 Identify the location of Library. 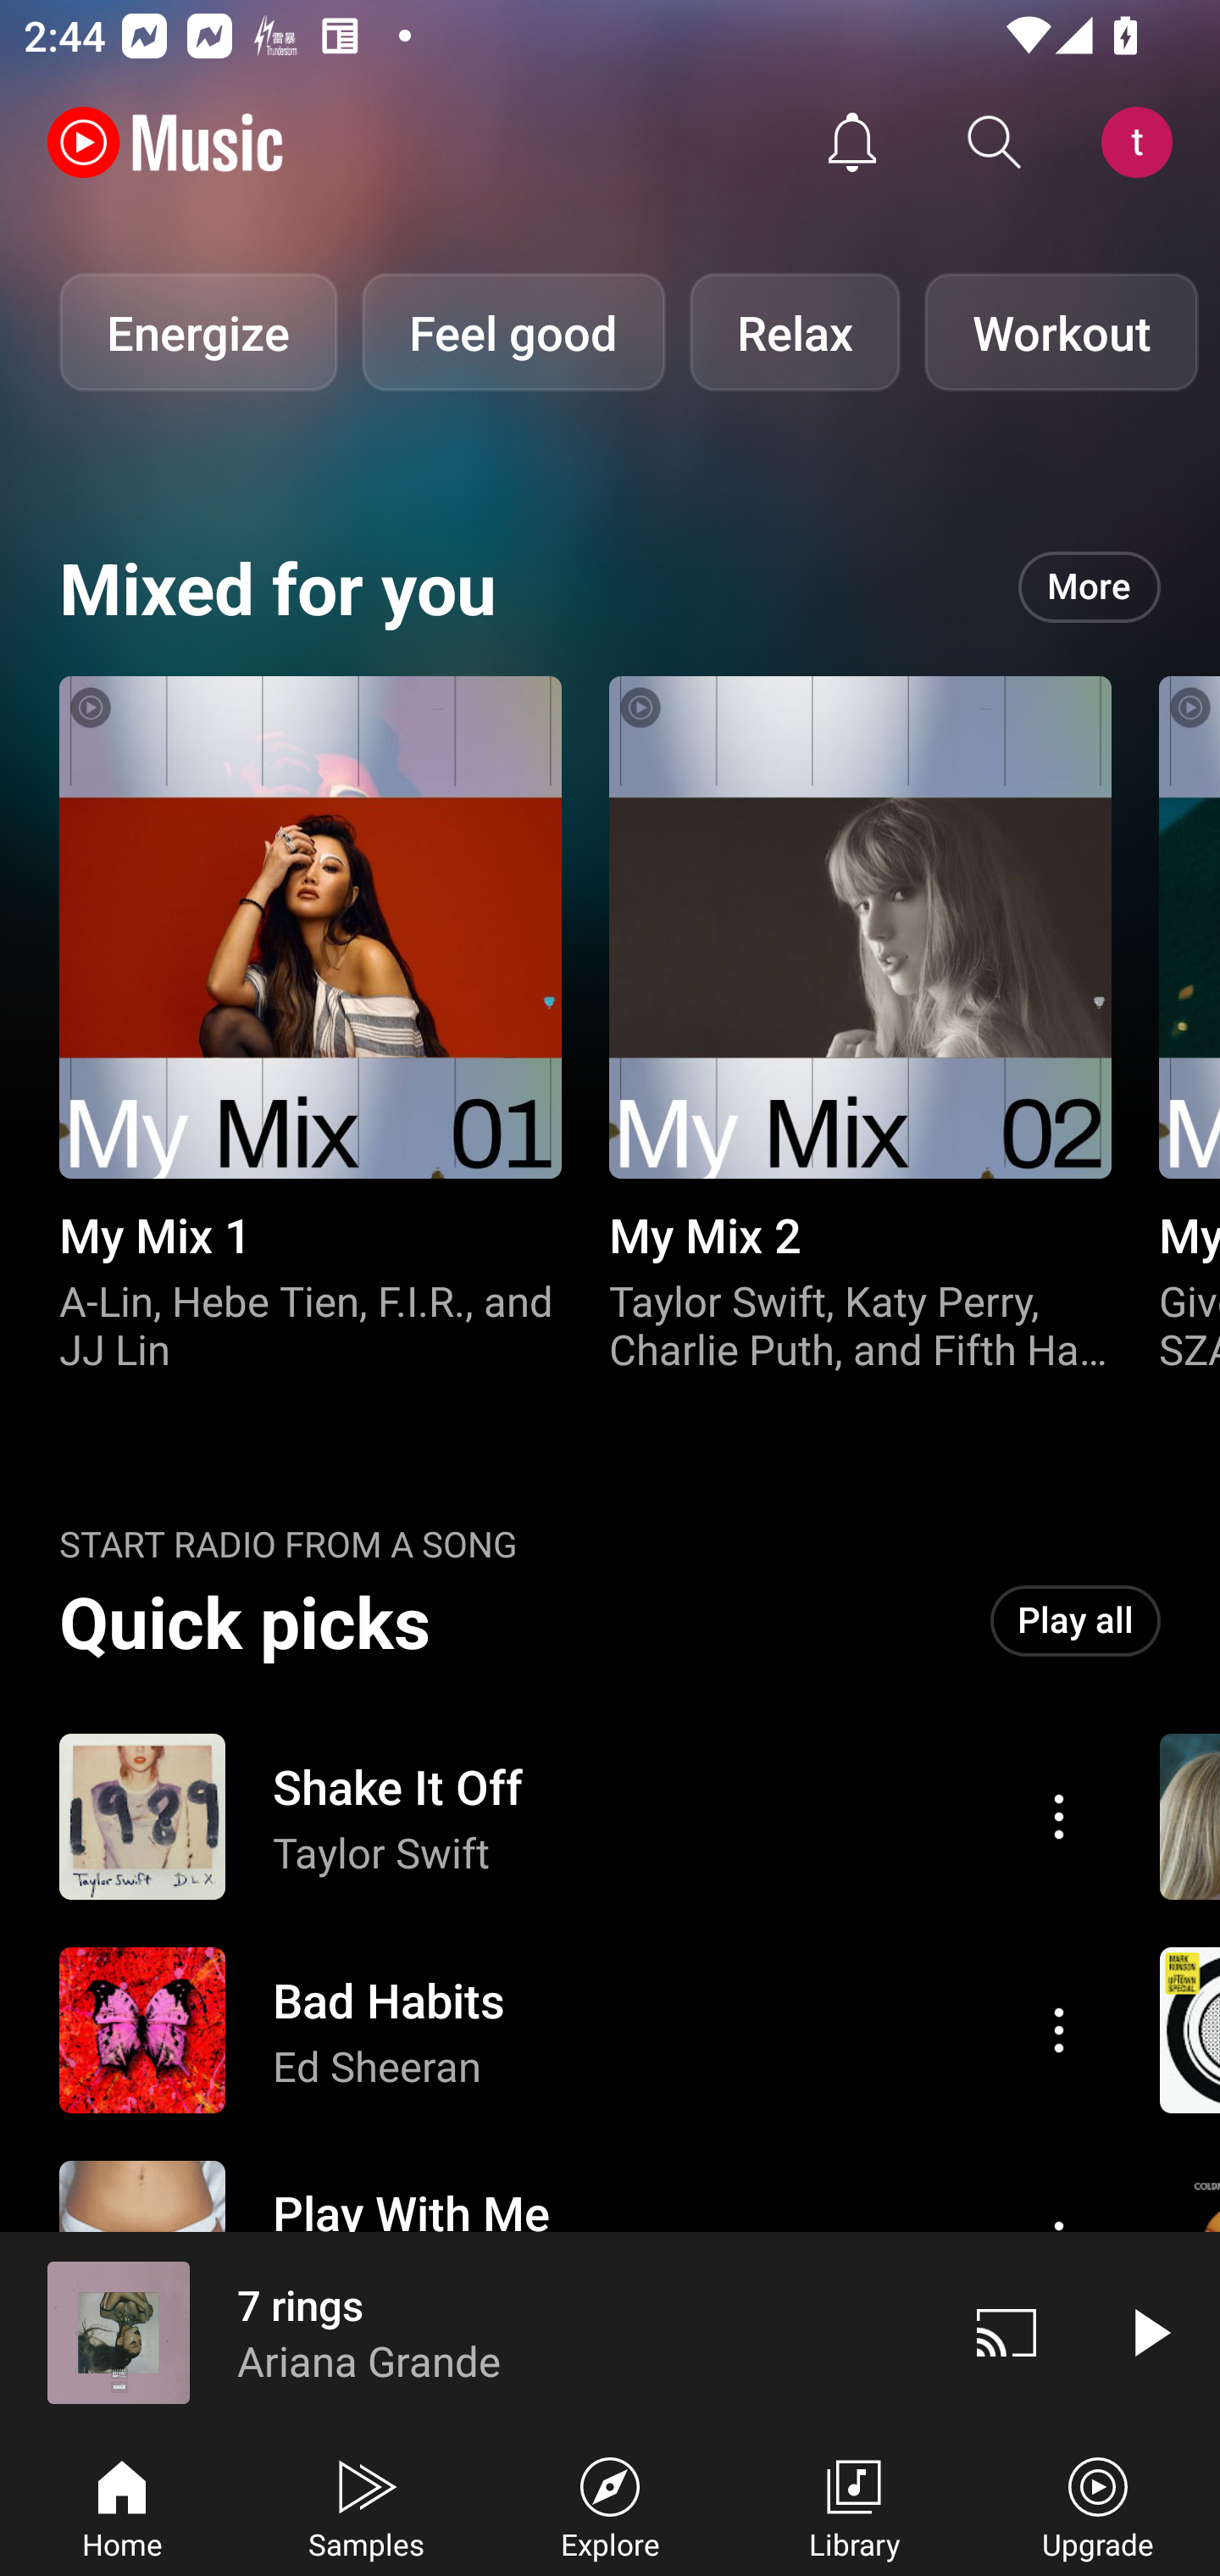
(854, 2505).